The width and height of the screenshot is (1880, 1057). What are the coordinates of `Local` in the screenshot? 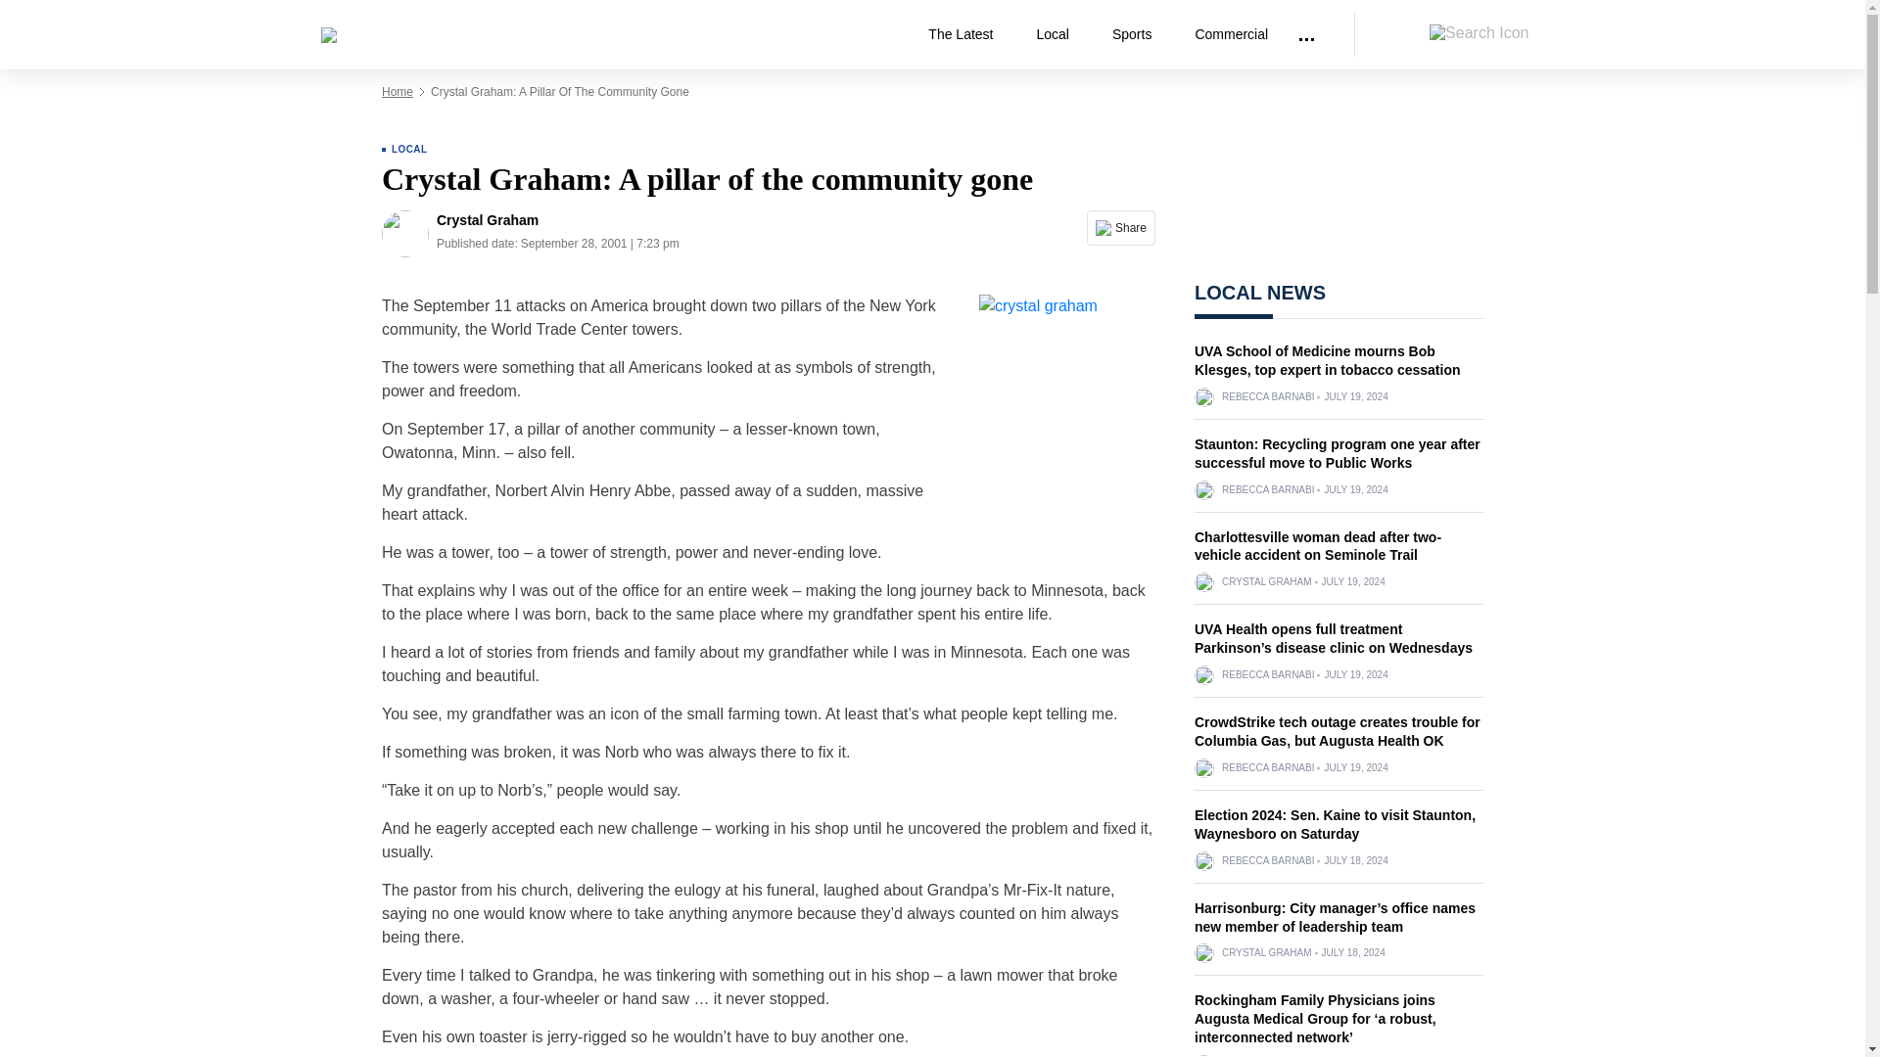 It's located at (1059, 35).